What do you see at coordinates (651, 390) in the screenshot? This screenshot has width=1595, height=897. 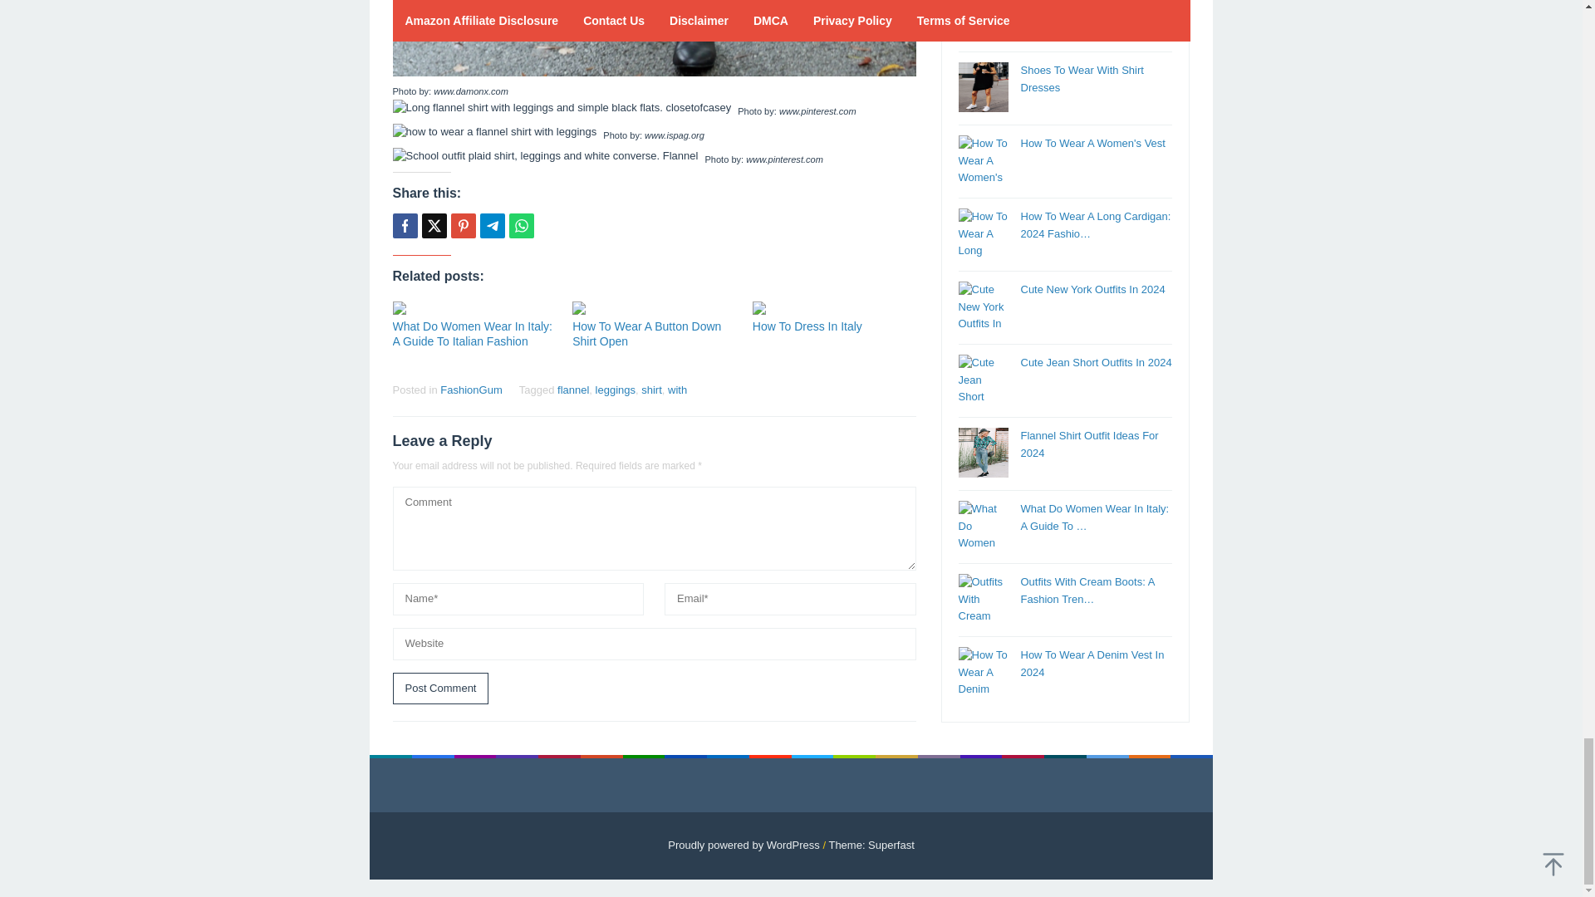 I see `shirt` at bounding box center [651, 390].